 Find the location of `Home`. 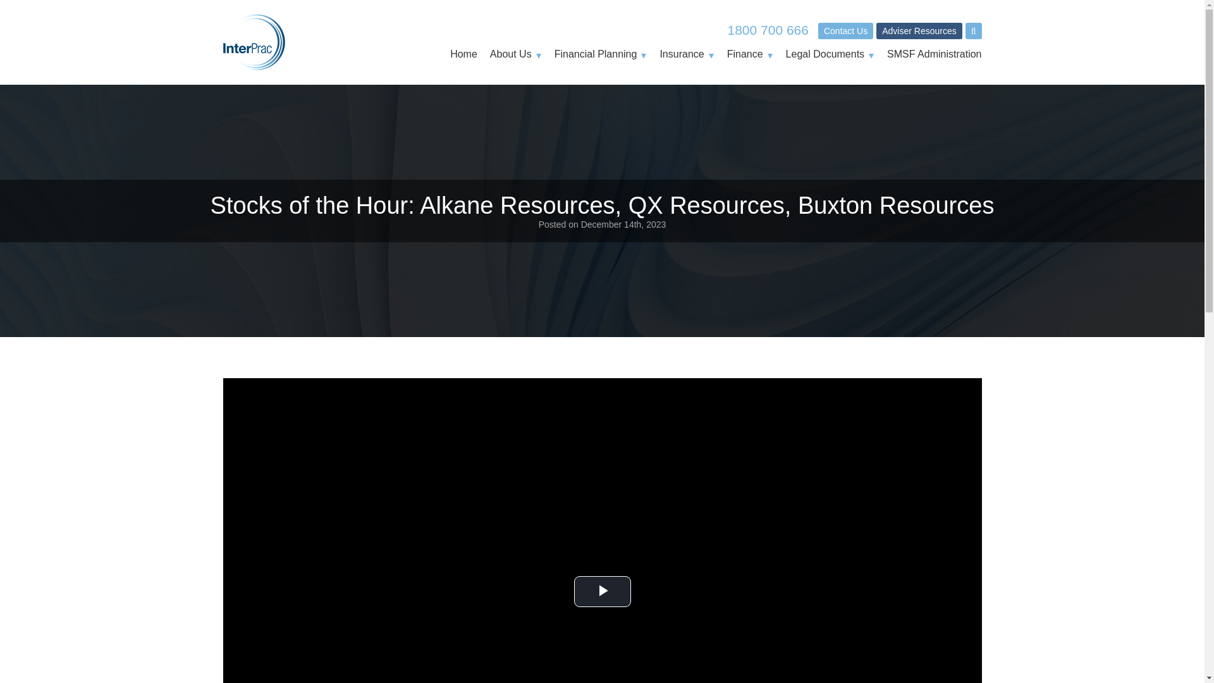

Home is located at coordinates (463, 54).